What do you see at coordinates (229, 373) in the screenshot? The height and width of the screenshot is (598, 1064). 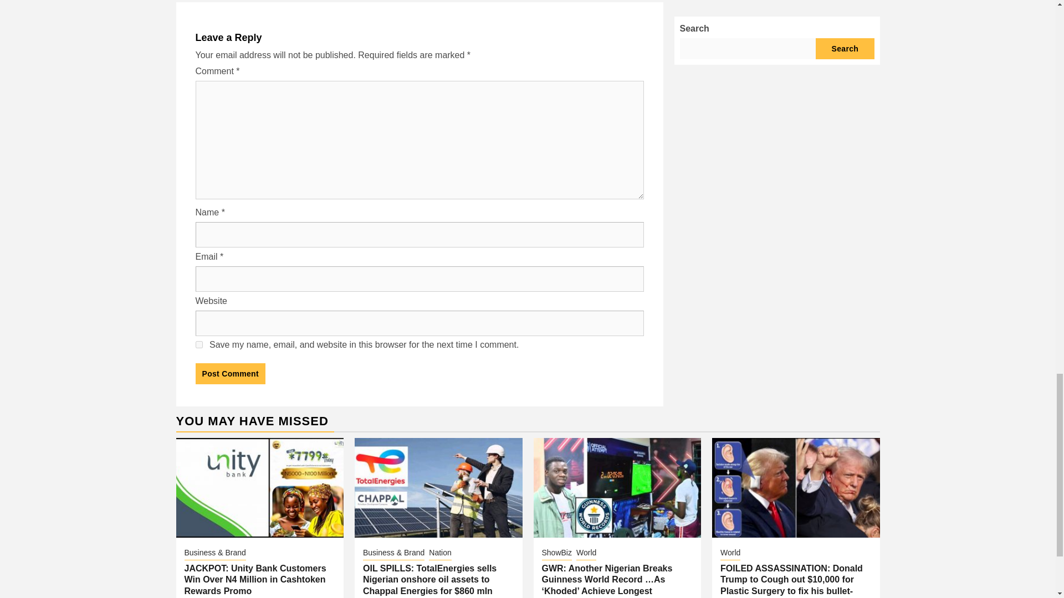 I see `Post Comment` at bounding box center [229, 373].